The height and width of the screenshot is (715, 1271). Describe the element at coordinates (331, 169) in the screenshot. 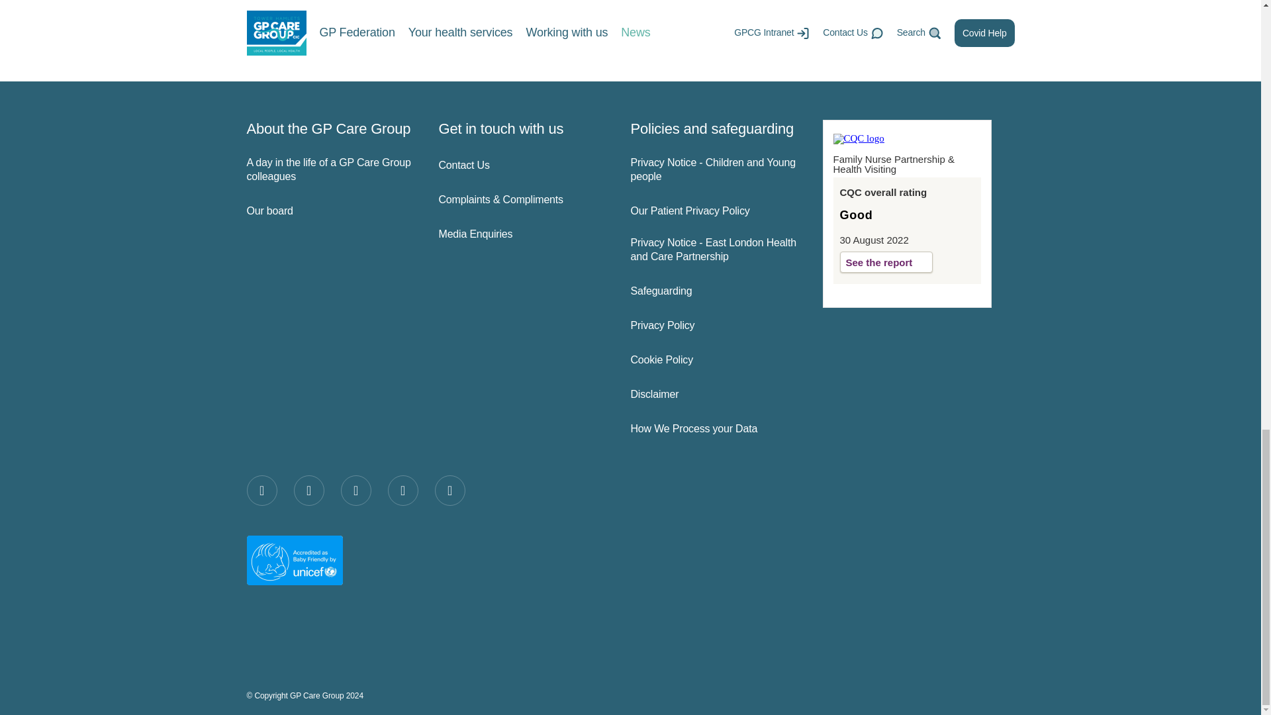

I see `A day in the life of a GP Care Group colleagues` at that location.